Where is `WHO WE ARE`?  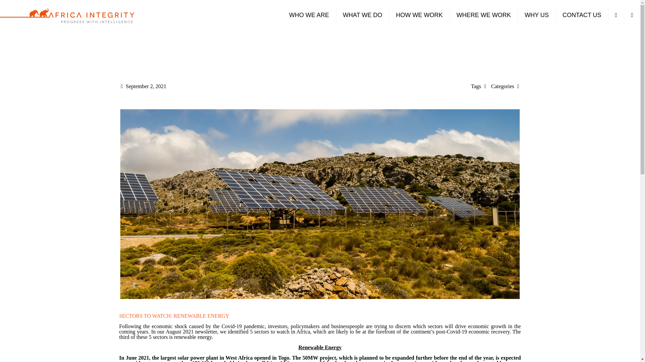
WHO WE ARE is located at coordinates (309, 15).